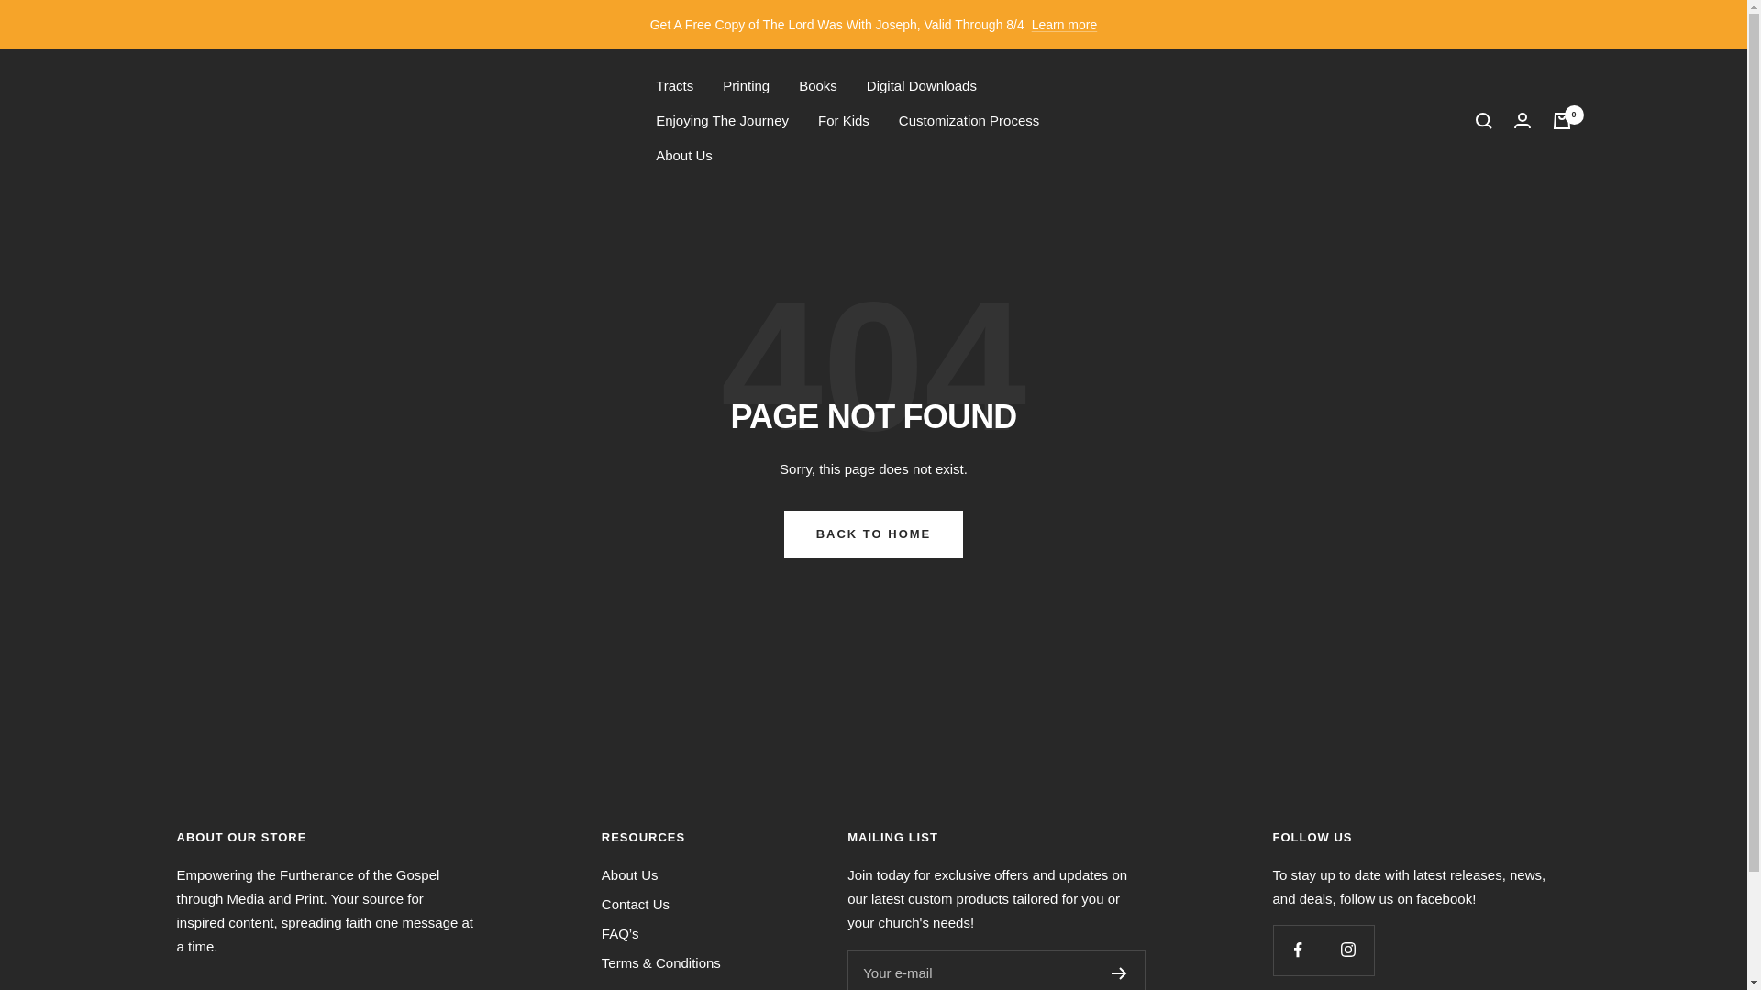 The width and height of the screenshot is (1761, 990). Describe the element at coordinates (674, 86) in the screenshot. I see `Tracts` at that location.